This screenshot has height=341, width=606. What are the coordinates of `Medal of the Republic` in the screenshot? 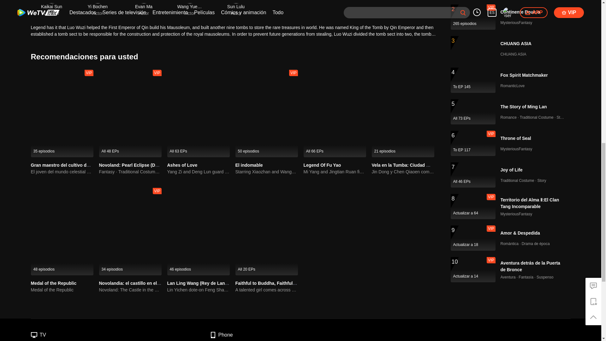 It's located at (54, 283).